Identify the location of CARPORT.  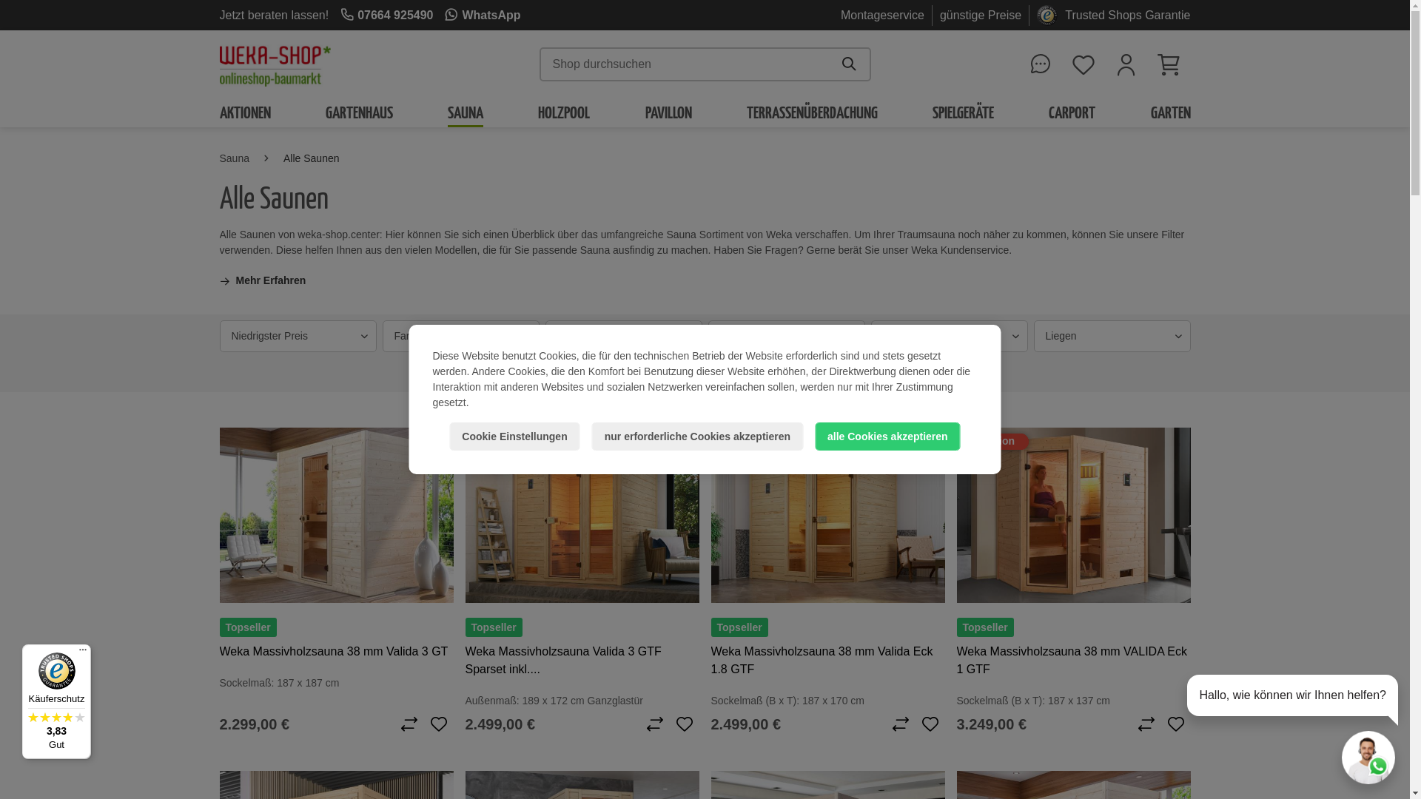
(1072, 112).